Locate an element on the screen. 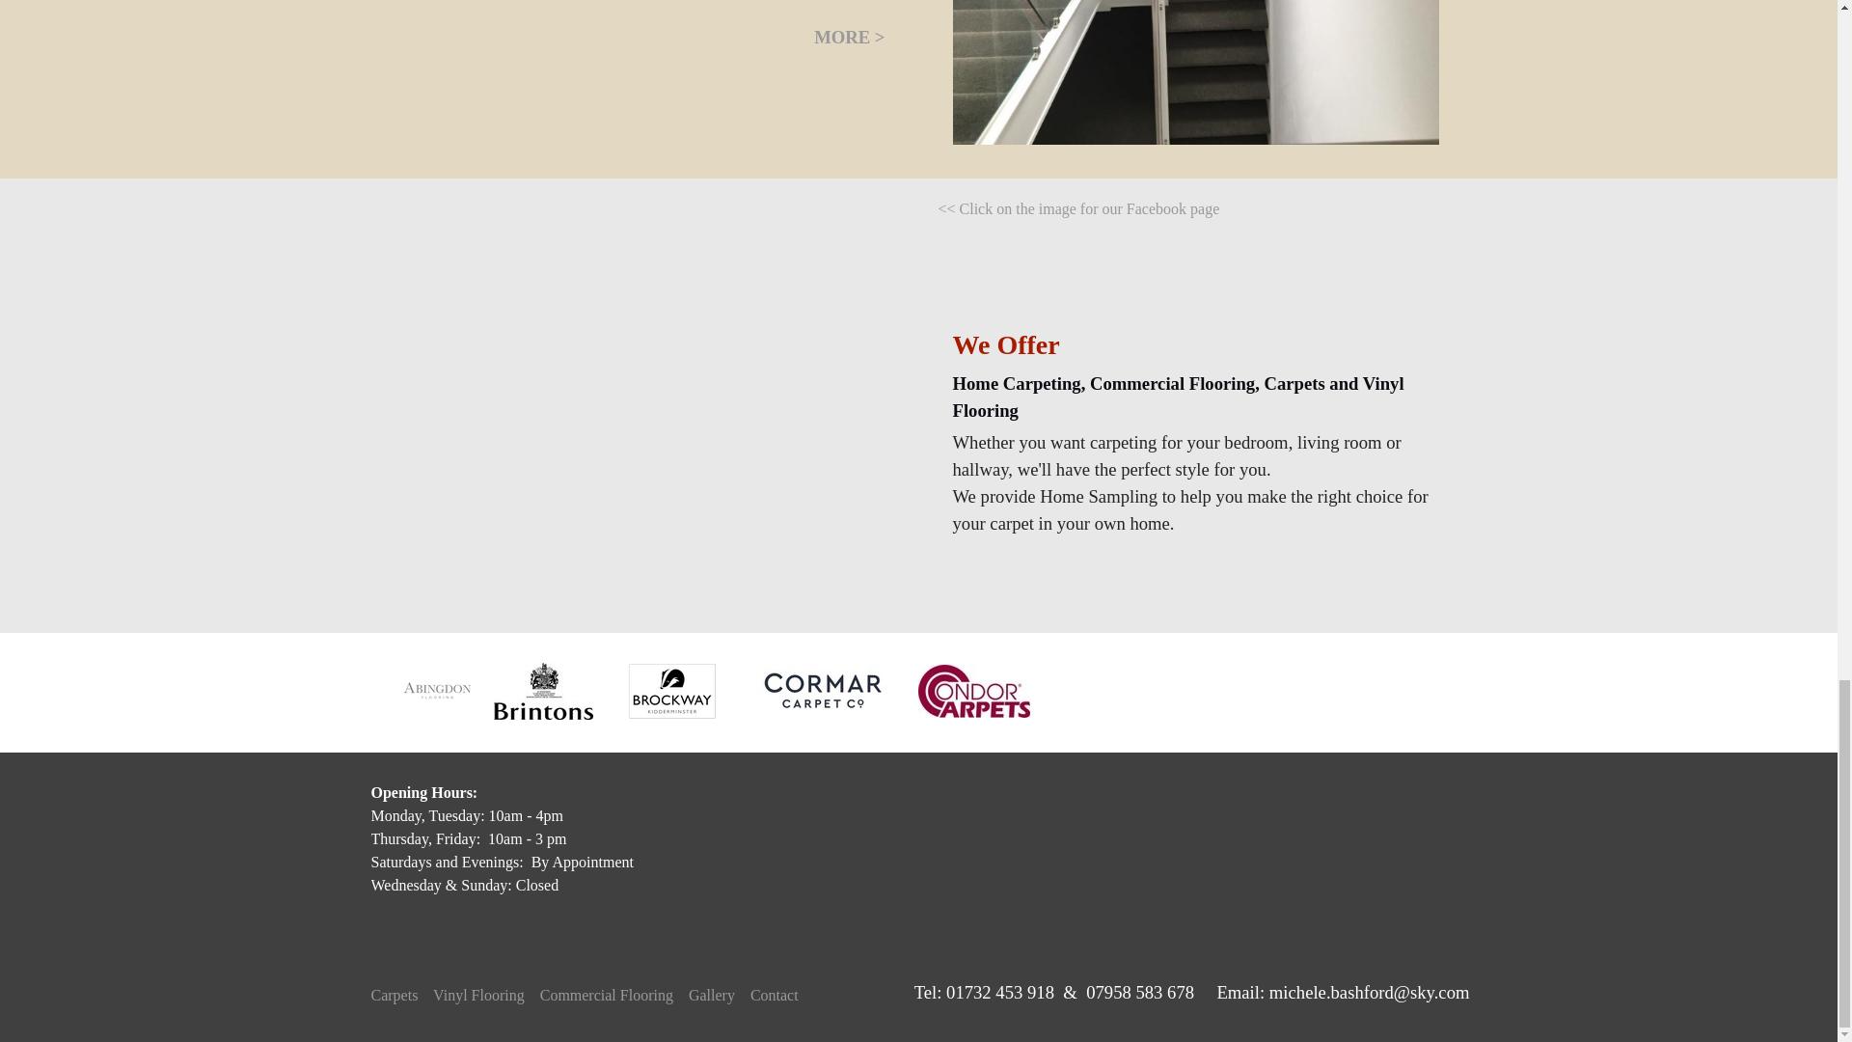  Gallery is located at coordinates (712, 995).